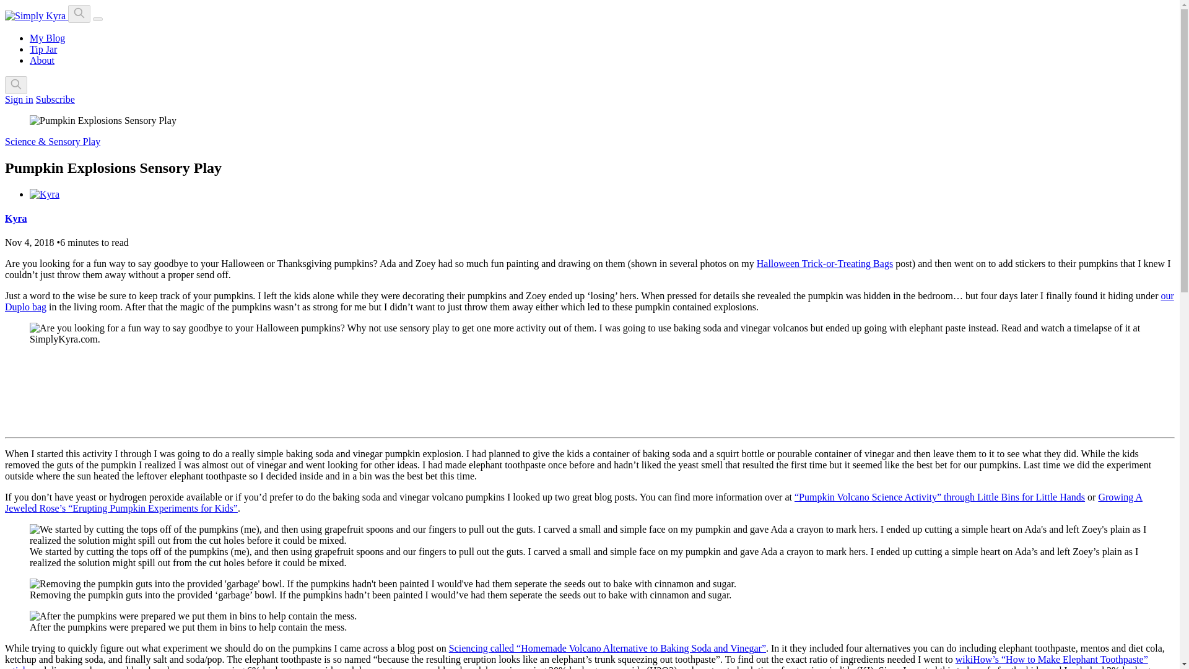 This screenshot has width=1189, height=669. I want to click on Halloween Trick-or-Treating Bags, so click(824, 263).